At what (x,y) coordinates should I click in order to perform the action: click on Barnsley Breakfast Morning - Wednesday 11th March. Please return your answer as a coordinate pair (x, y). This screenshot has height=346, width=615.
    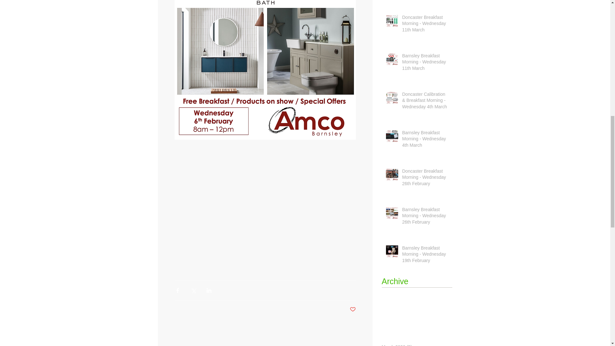
    Looking at the image, I should click on (425, 63).